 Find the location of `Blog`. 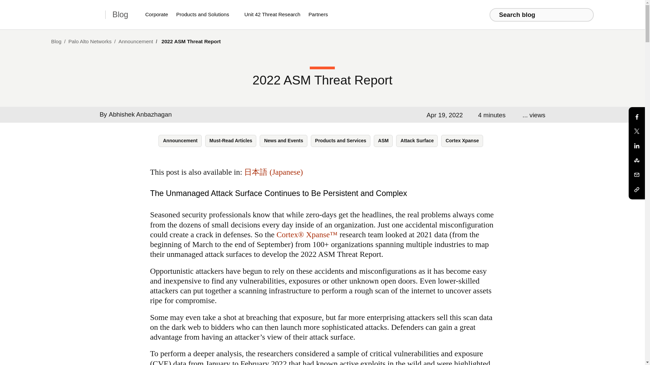

Blog is located at coordinates (120, 15).